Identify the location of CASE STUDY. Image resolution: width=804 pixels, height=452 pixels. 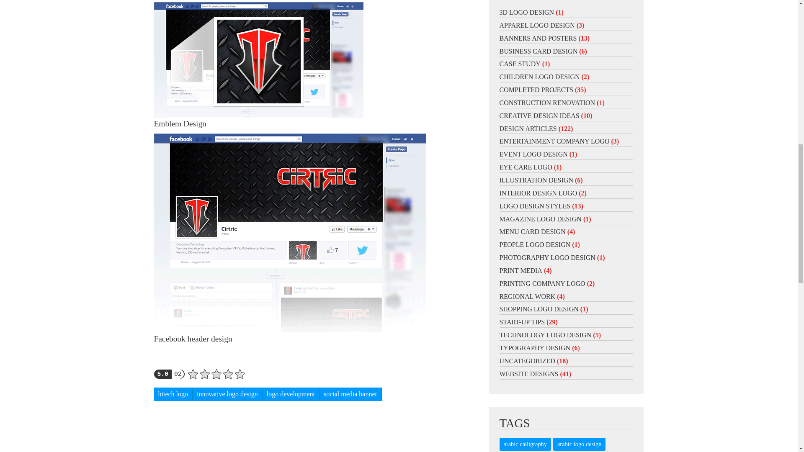
(520, 64).